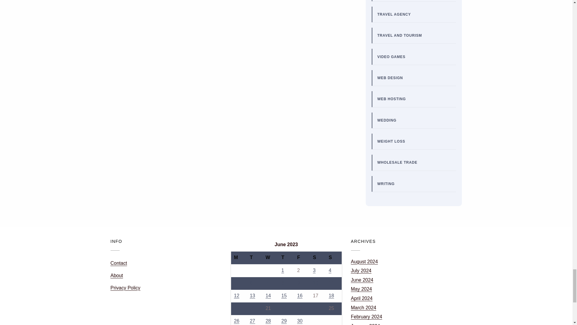 The height and width of the screenshot is (325, 577). Describe the element at coordinates (318, 258) in the screenshot. I see `Saturday` at that location.